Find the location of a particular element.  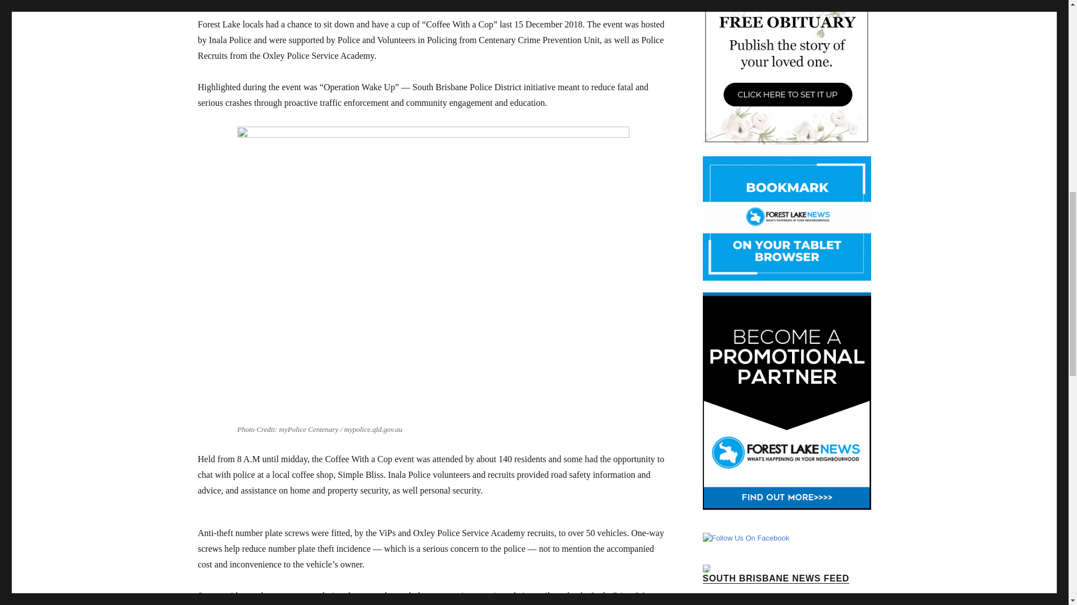

SOUTH BRISBANE NEWS FEED is located at coordinates (775, 578).